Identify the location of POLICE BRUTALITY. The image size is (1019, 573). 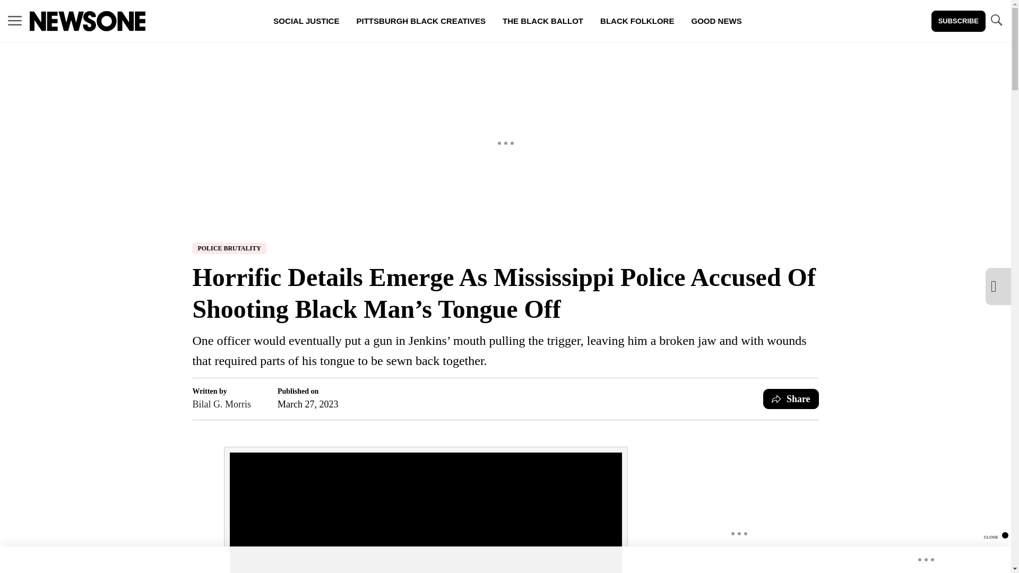
(229, 248).